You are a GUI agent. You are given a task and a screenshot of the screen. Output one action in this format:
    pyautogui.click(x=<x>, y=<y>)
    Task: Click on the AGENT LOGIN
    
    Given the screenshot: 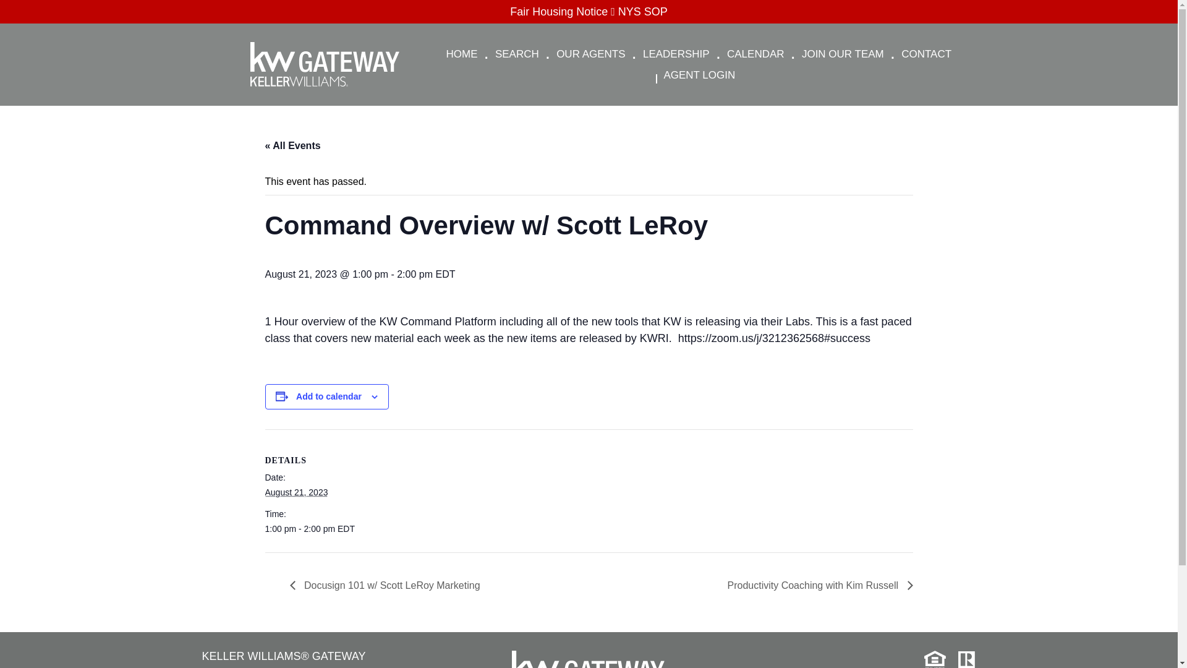 What is the action you would take?
    pyautogui.click(x=699, y=75)
    